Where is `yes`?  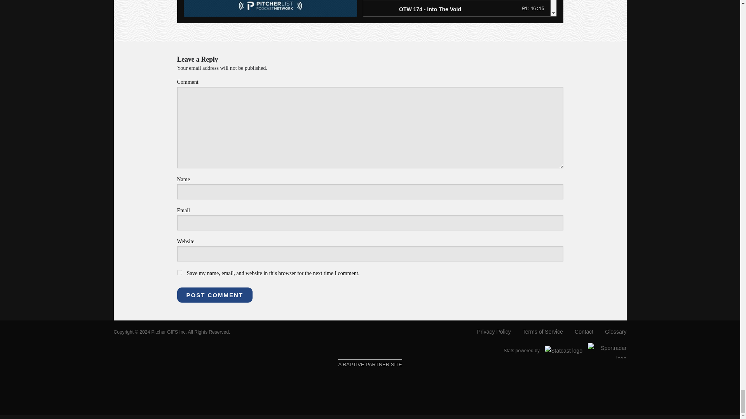 yes is located at coordinates (180, 272).